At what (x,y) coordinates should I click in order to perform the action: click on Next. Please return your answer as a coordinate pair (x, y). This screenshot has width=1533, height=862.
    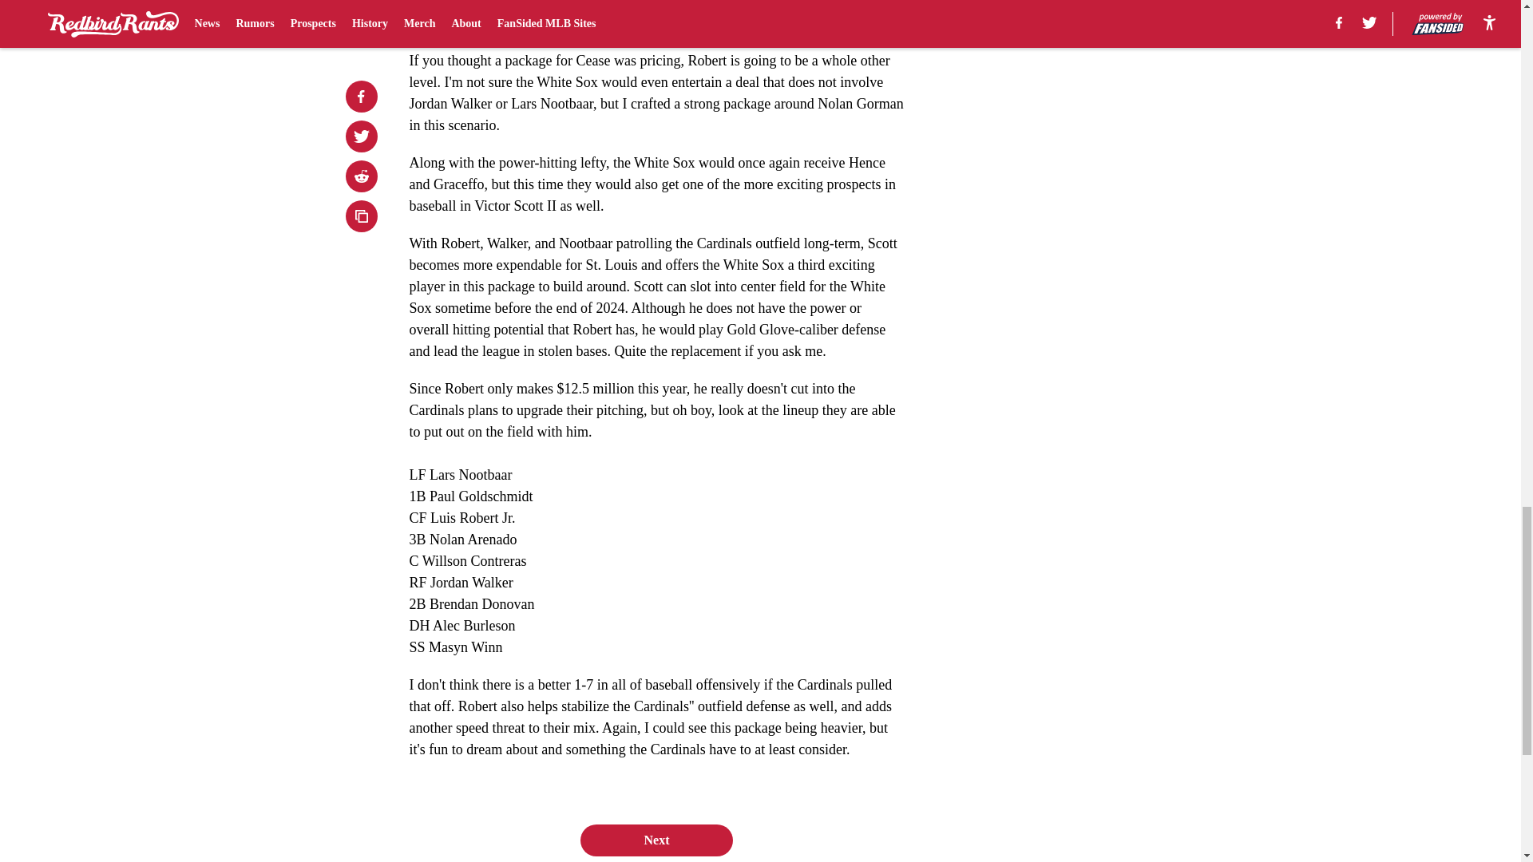
    Looking at the image, I should click on (656, 840).